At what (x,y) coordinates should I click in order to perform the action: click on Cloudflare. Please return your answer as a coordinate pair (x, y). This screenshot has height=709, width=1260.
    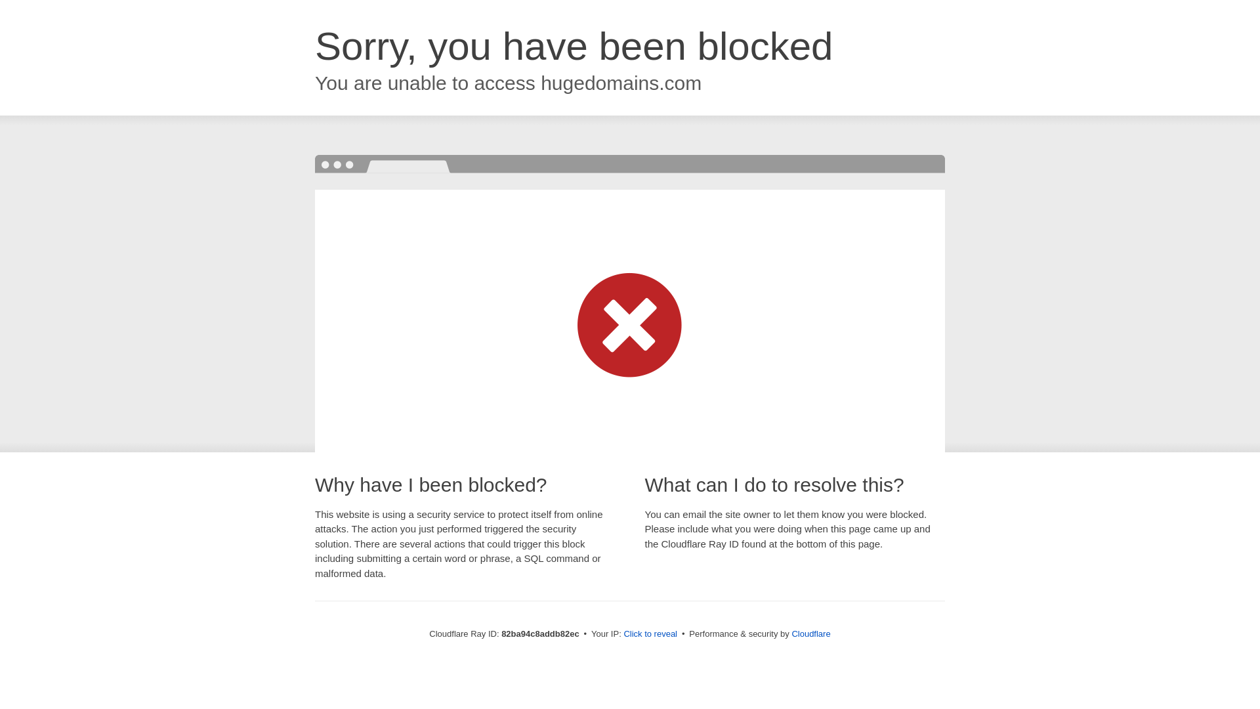
    Looking at the image, I should click on (811, 634).